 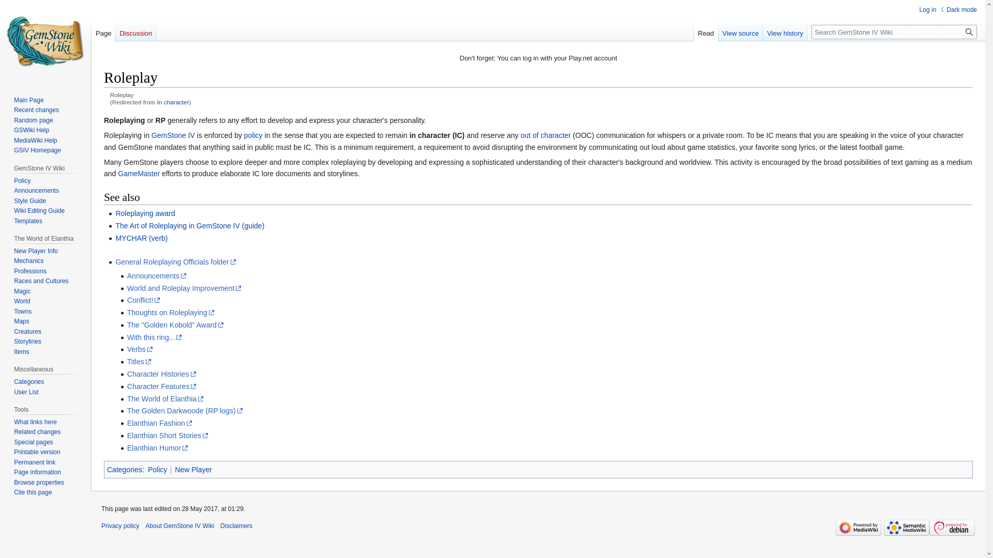 I want to click on View source, so click(x=741, y=30).